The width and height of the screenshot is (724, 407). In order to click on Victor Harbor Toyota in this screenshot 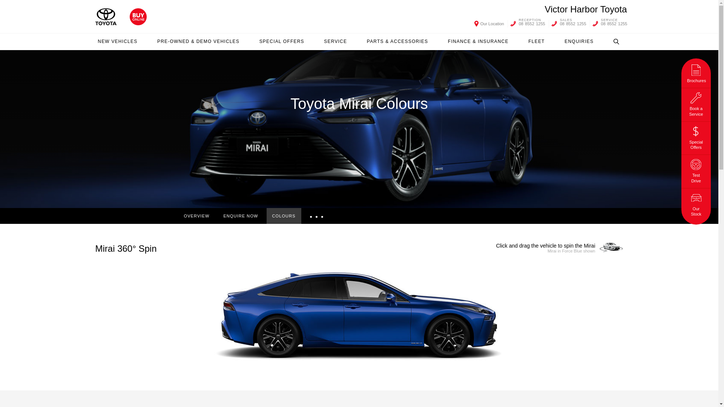, I will do `click(586, 9)`.